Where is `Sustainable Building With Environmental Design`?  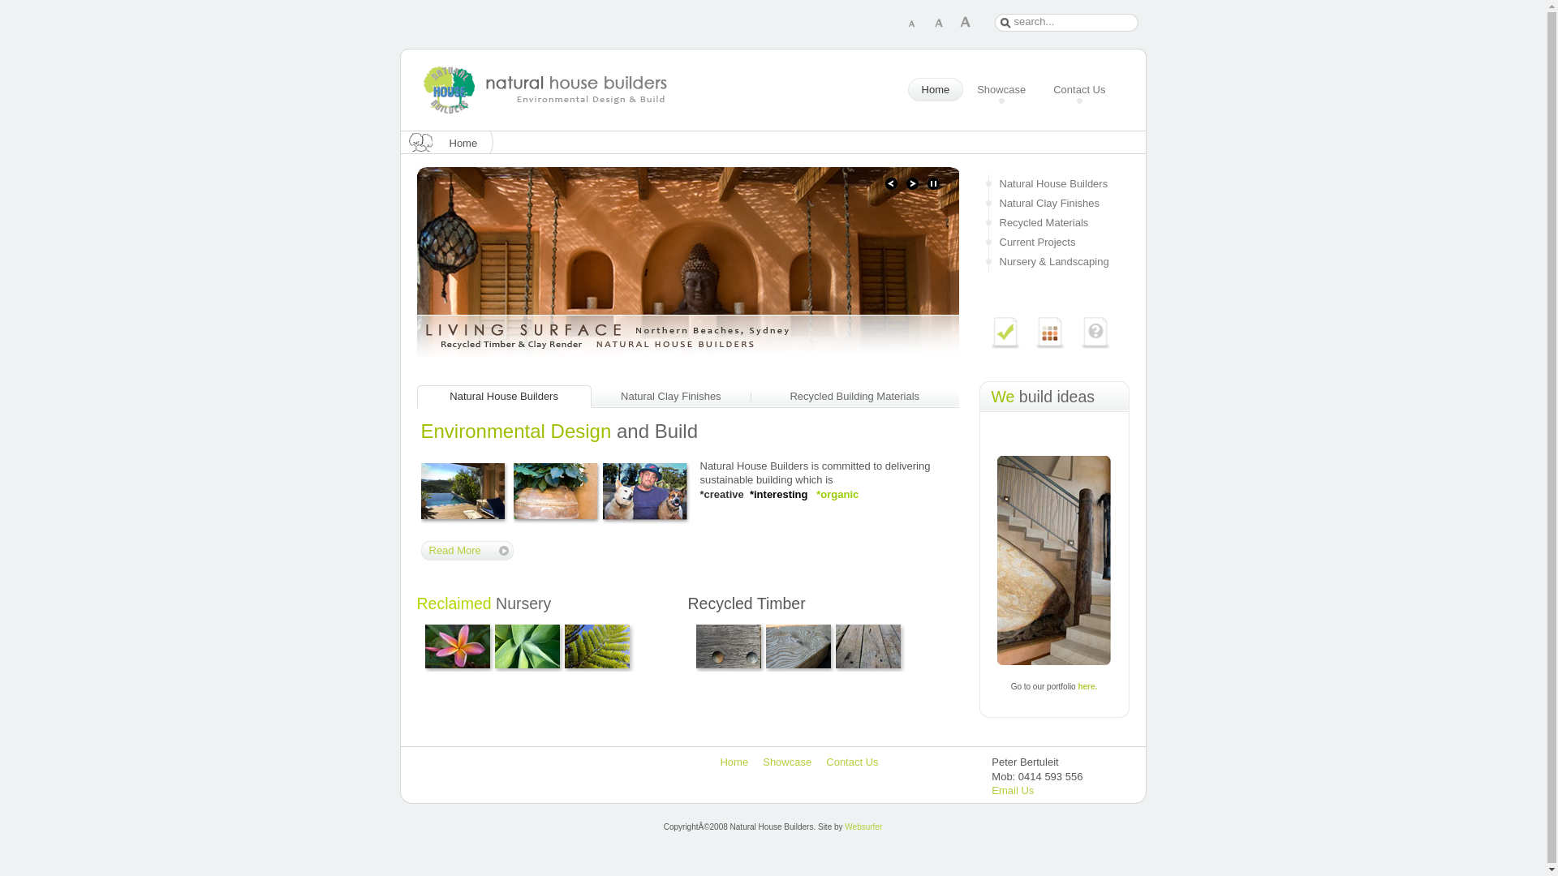
Sustainable Building With Environmental Design is located at coordinates (1000, 346).